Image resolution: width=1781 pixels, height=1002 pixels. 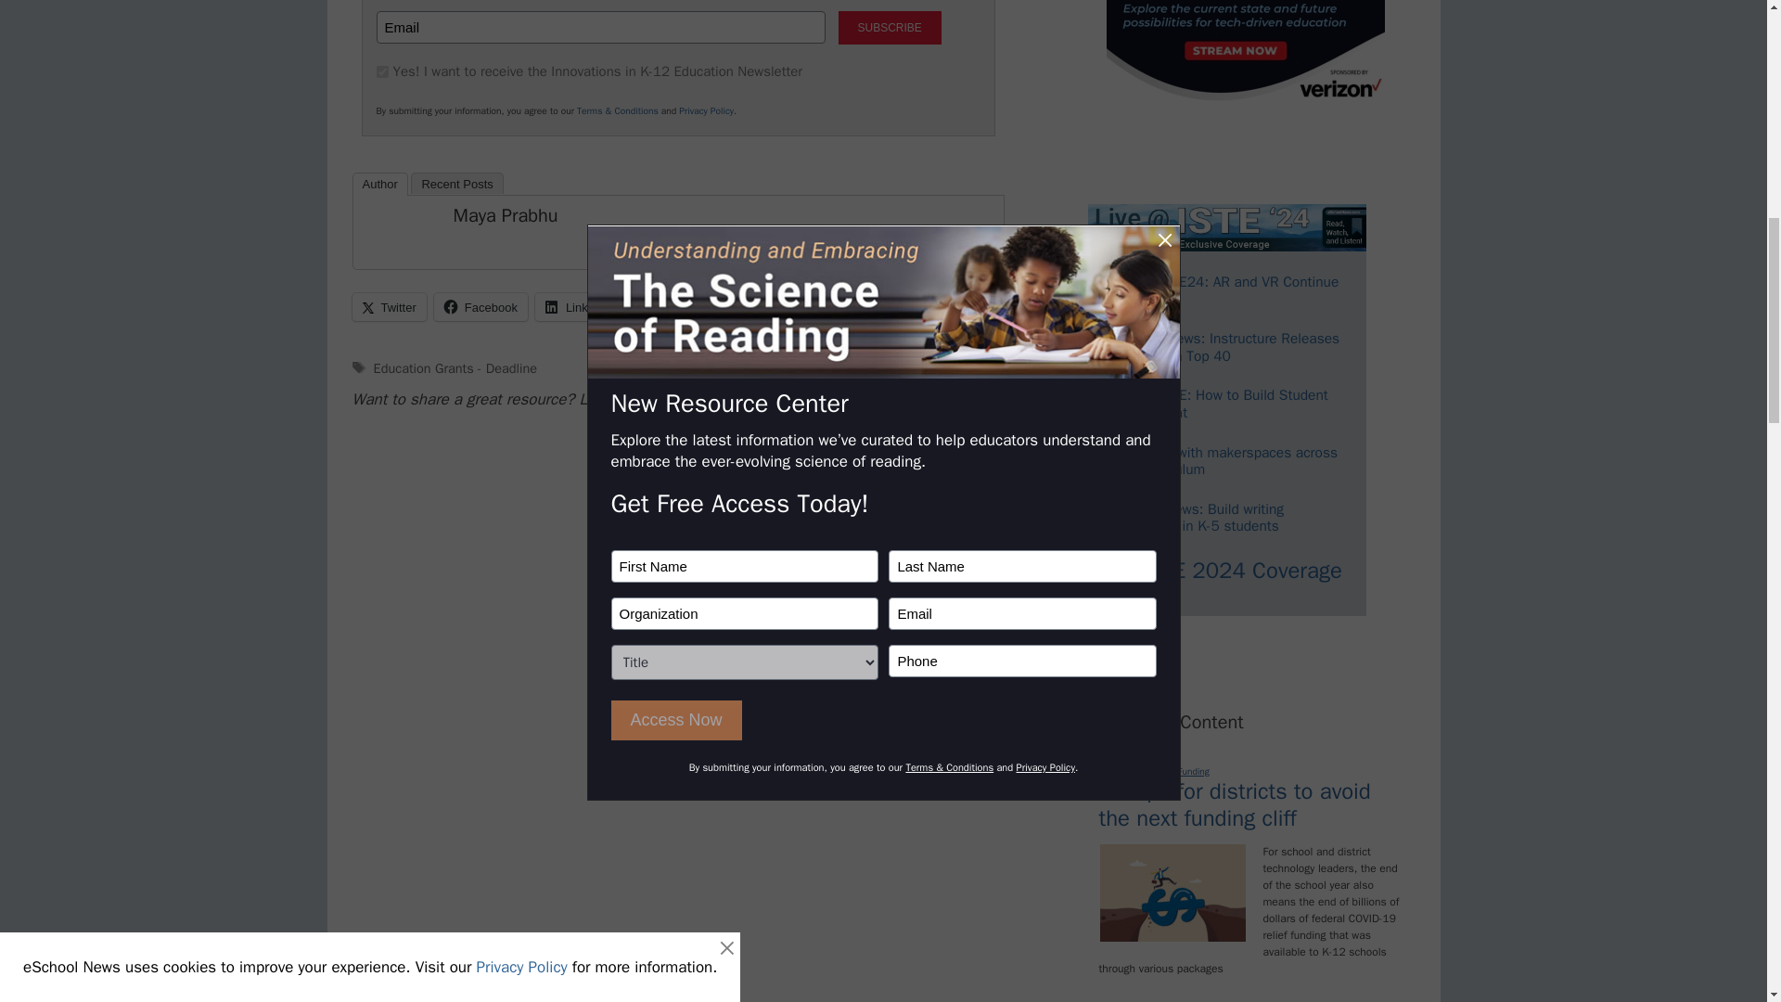 What do you see at coordinates (890, 27) in the screenshot?
I see `SUBSCRIBE` at bounding box center [890, 27].